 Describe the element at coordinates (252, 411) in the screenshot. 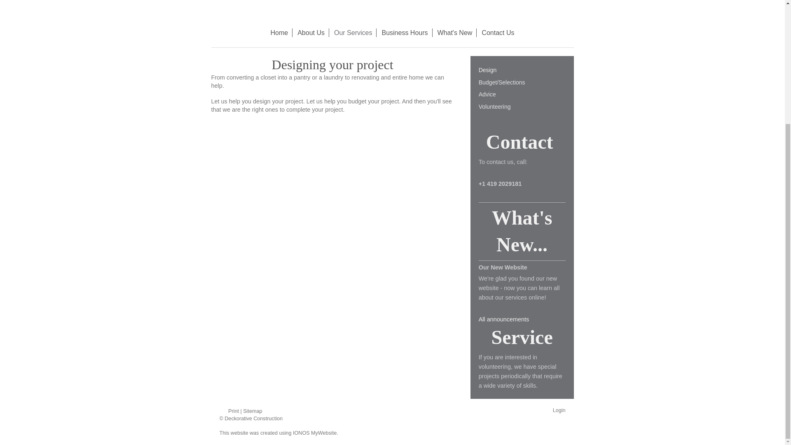

I see `Sitemap` at that location.